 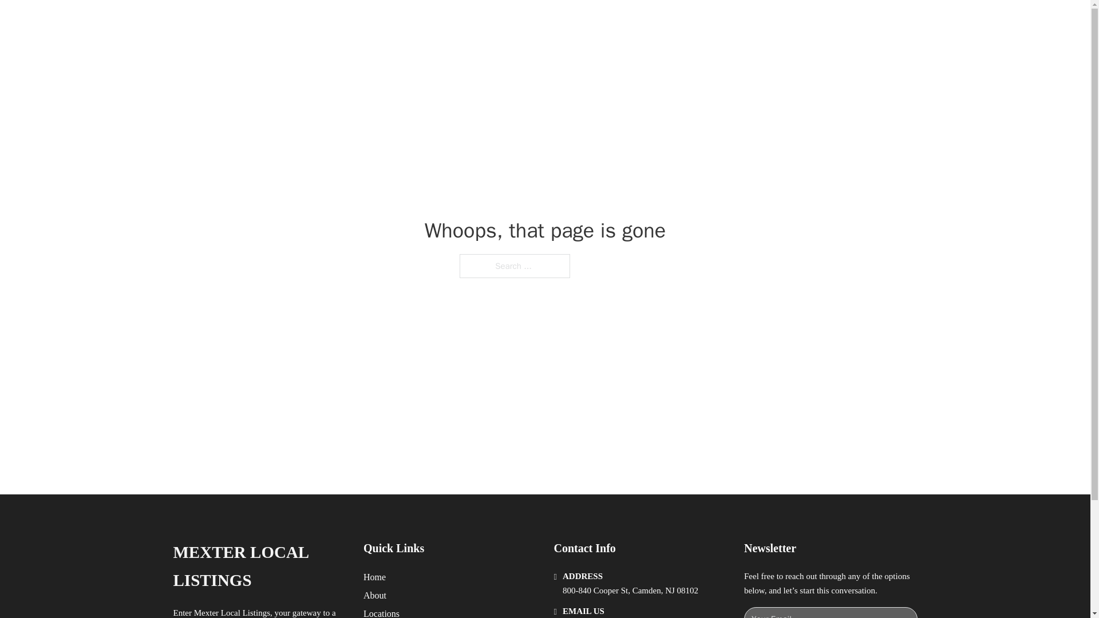 I want to click on Locations, so click(x=381, y=612).